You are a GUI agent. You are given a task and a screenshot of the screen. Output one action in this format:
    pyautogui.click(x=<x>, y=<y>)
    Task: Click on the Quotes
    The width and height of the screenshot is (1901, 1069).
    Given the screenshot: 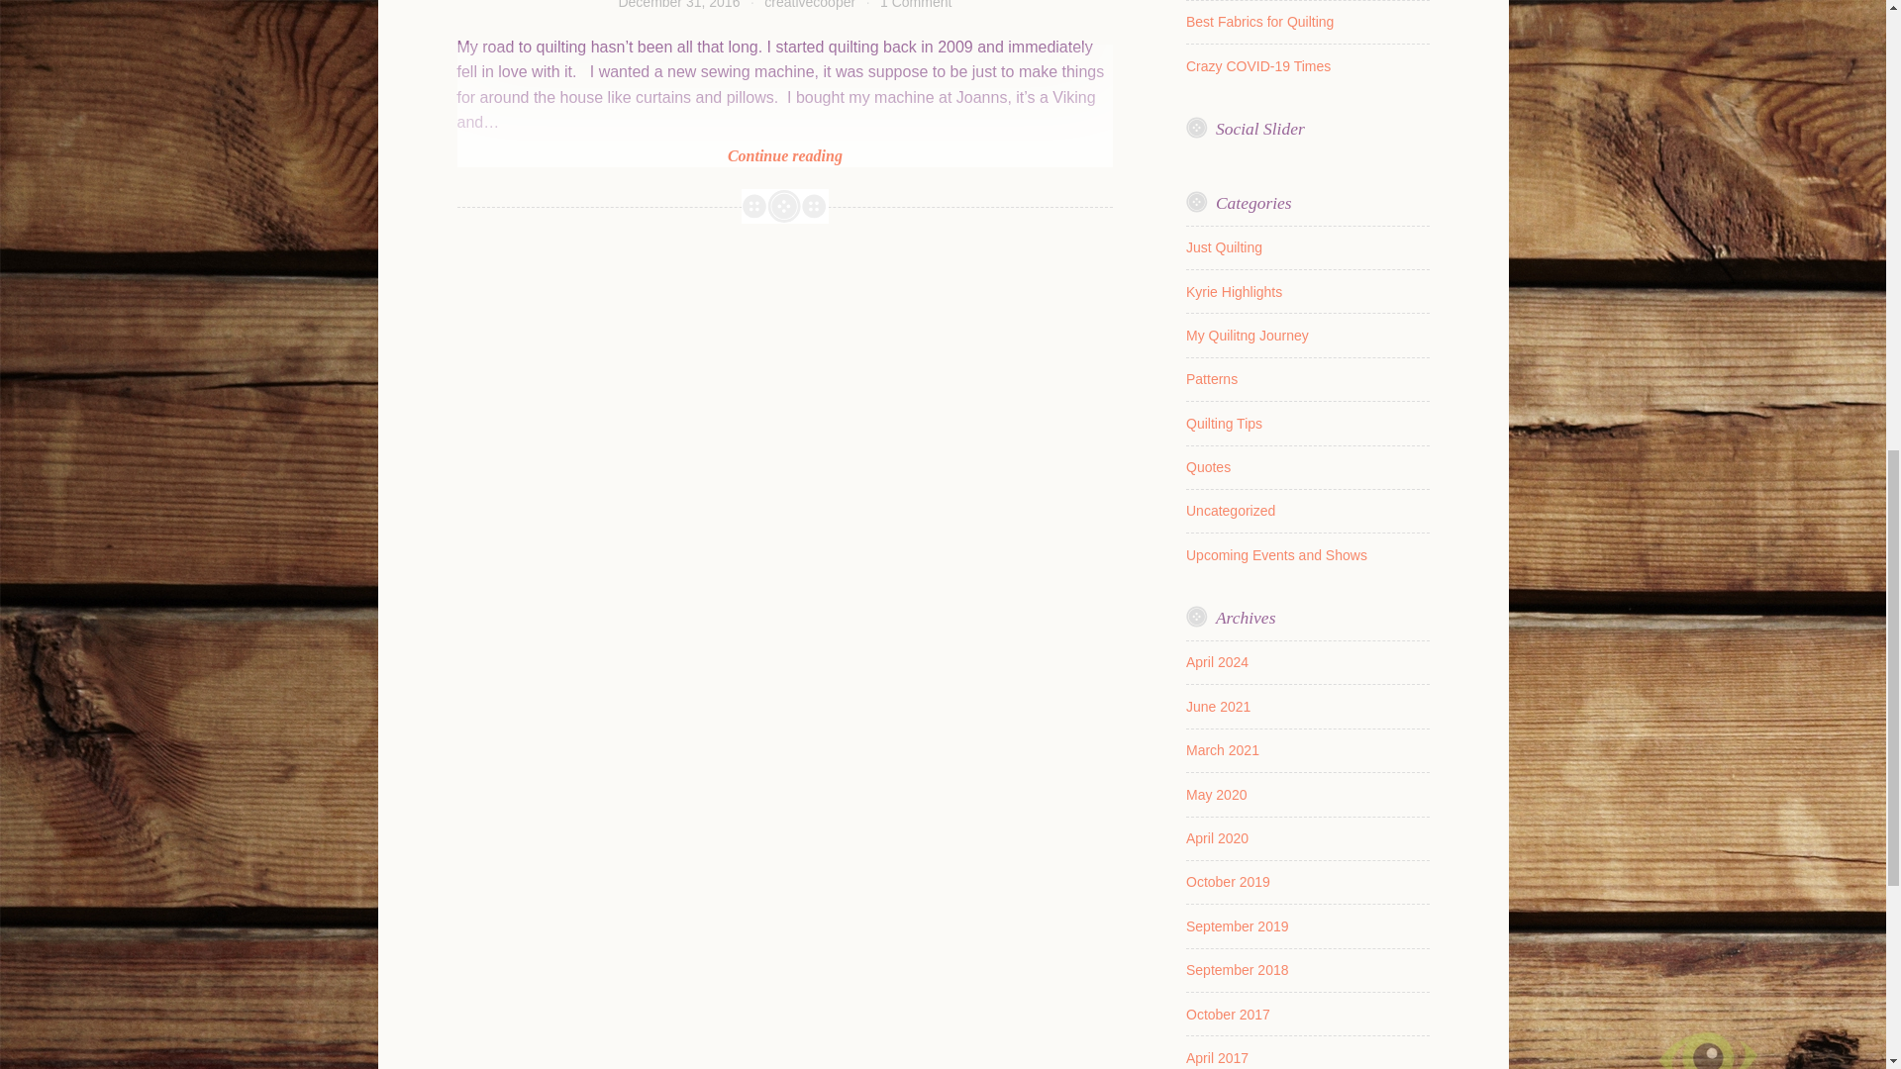 What is the action you would take?
    pyautogui.click(x=1218, y=707)
    